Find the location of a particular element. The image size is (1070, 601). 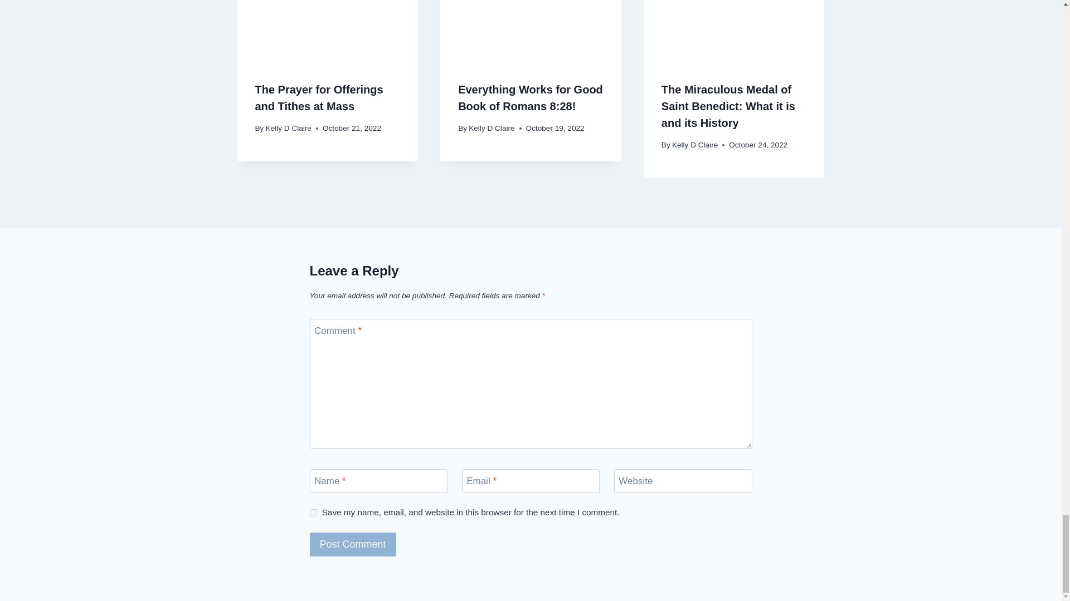

The Prayer for Offerings and Tithes at Mass is located at coordinates (319, 98).